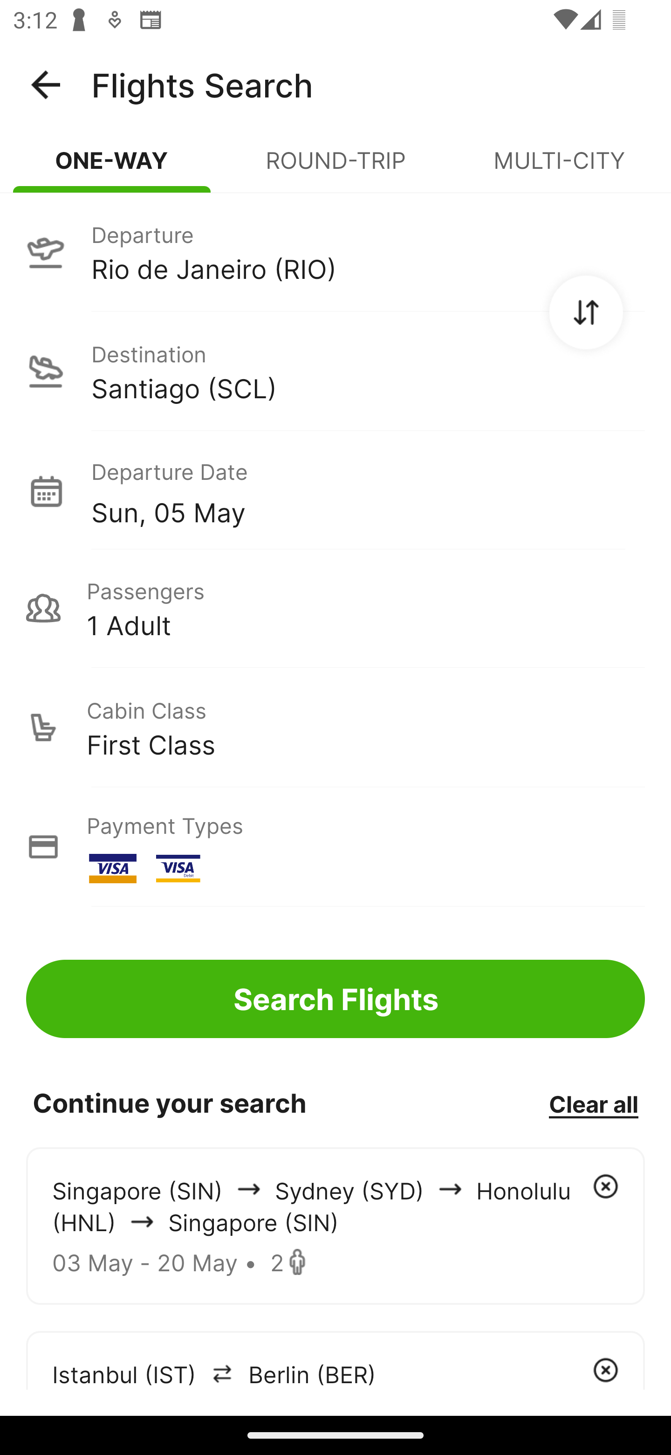 The height and width of the screenshot is (1455, 671). Describe the element at coordinates (593, 1103) in the screenshot. I see `Clear all` at that location.